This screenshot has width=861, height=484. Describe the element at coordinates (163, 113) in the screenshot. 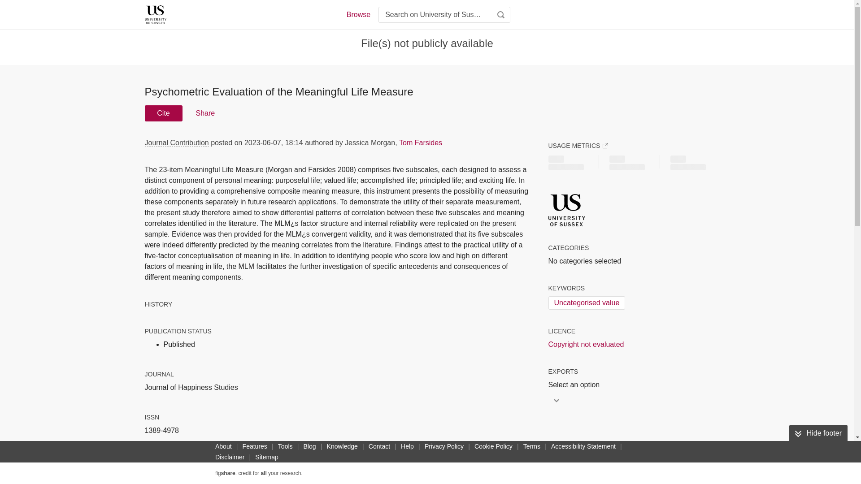

I see `Cite` at that location.